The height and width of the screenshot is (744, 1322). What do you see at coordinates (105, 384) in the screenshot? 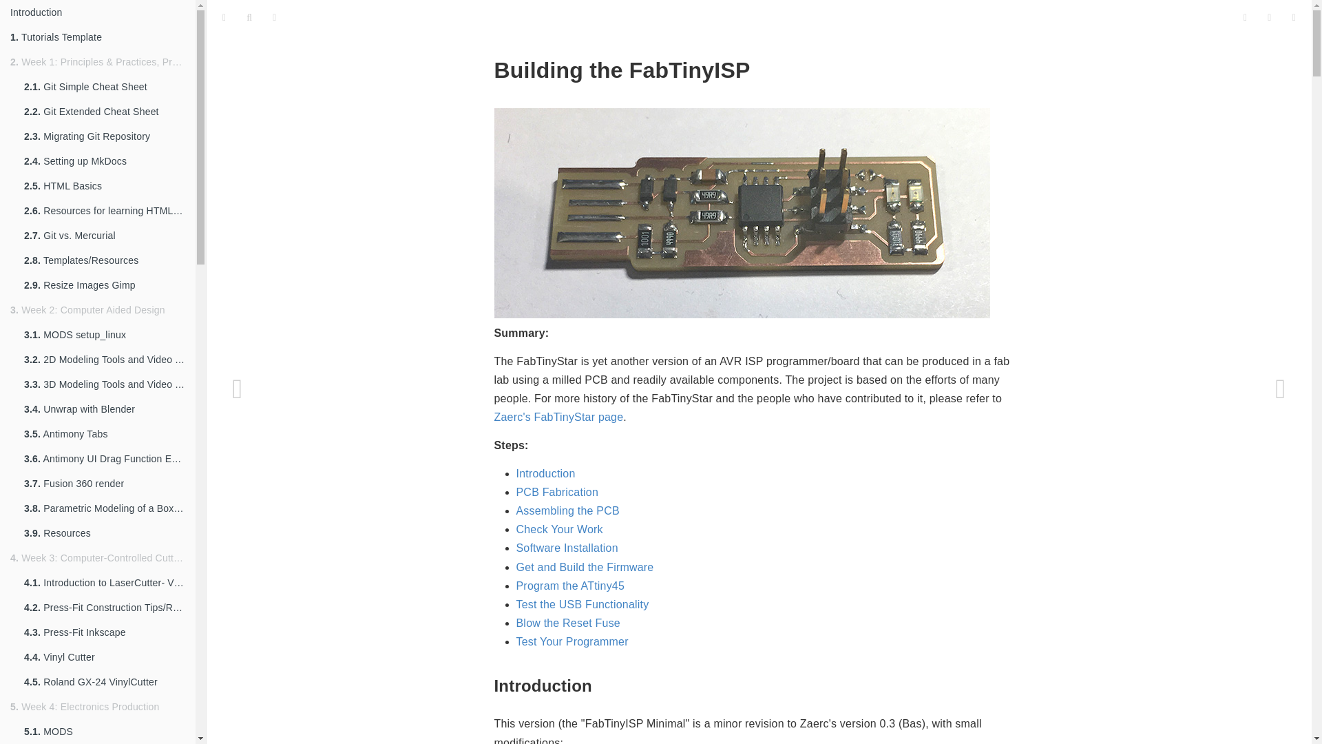
I see `3.3. 3D Modeling Tools and Video Tutorials` at bounding box center [105, 384].